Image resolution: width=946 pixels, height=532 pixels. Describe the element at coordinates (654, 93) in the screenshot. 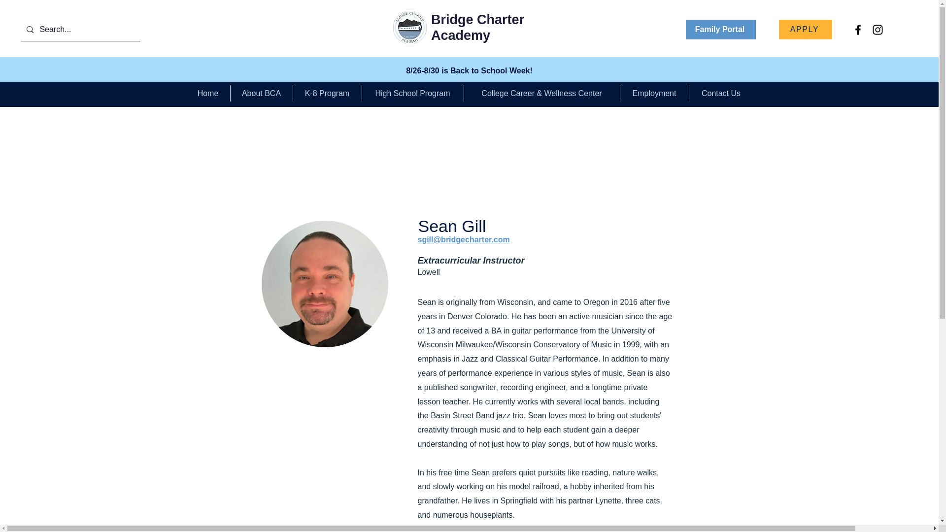

I see `Employment` at that location.